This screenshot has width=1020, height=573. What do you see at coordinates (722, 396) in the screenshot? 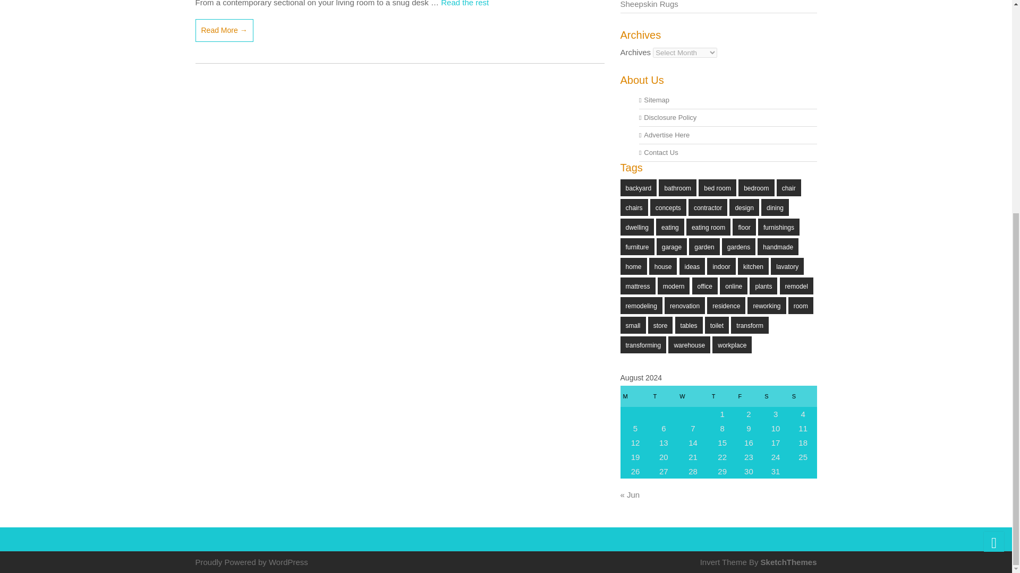
I see `Thursday` at bounding box center [722, 396].